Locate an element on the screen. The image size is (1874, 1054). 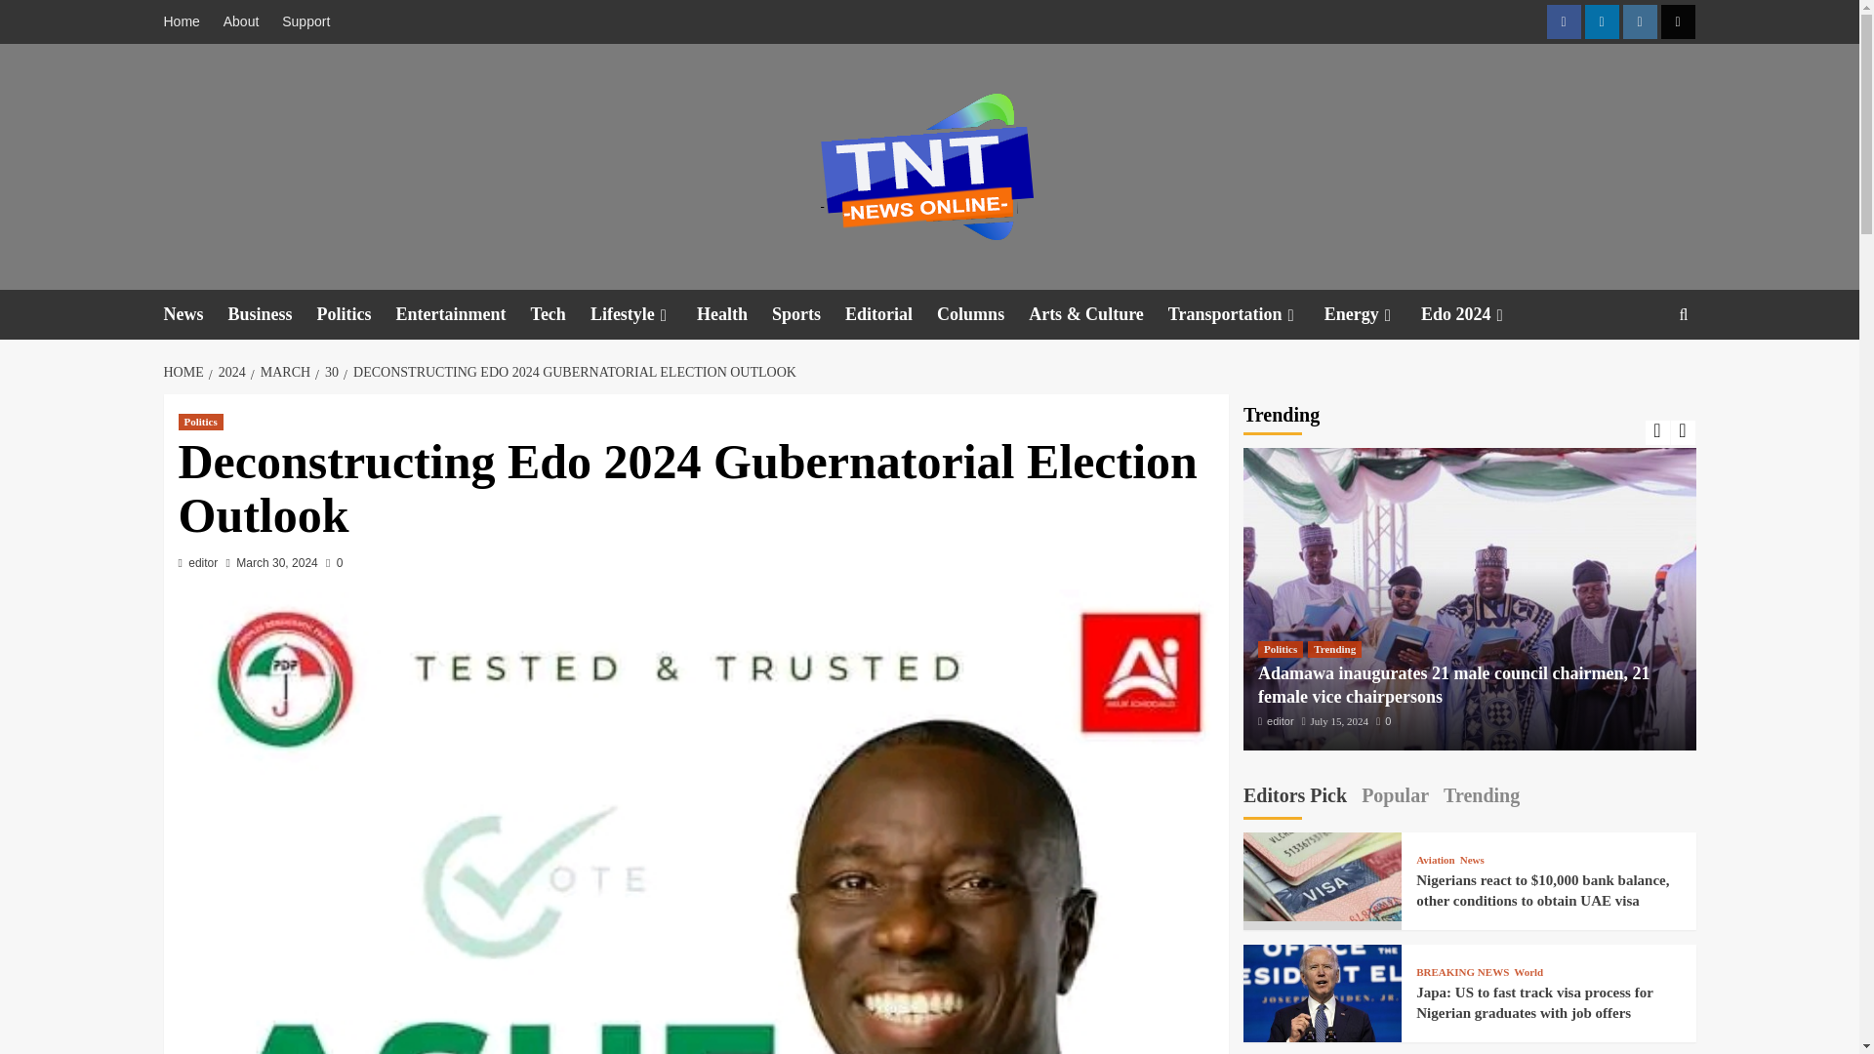
Facebook is located at coordinates (1563, 21).